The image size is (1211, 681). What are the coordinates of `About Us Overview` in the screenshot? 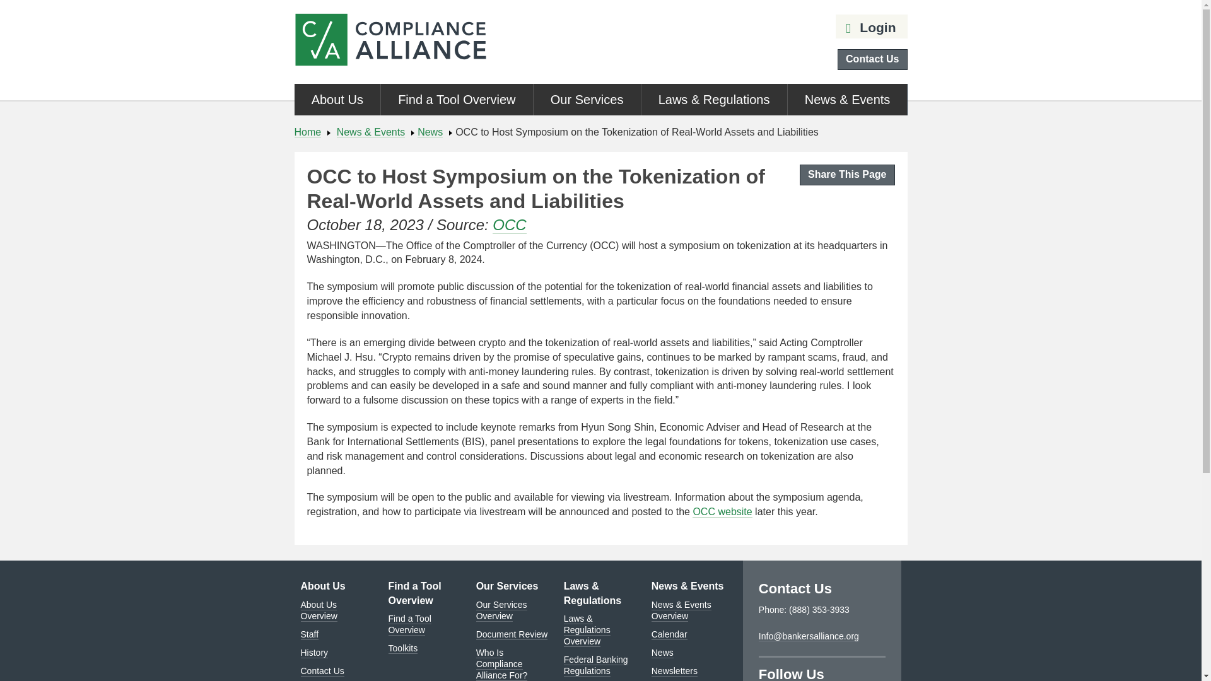 It's located at (318, 610).